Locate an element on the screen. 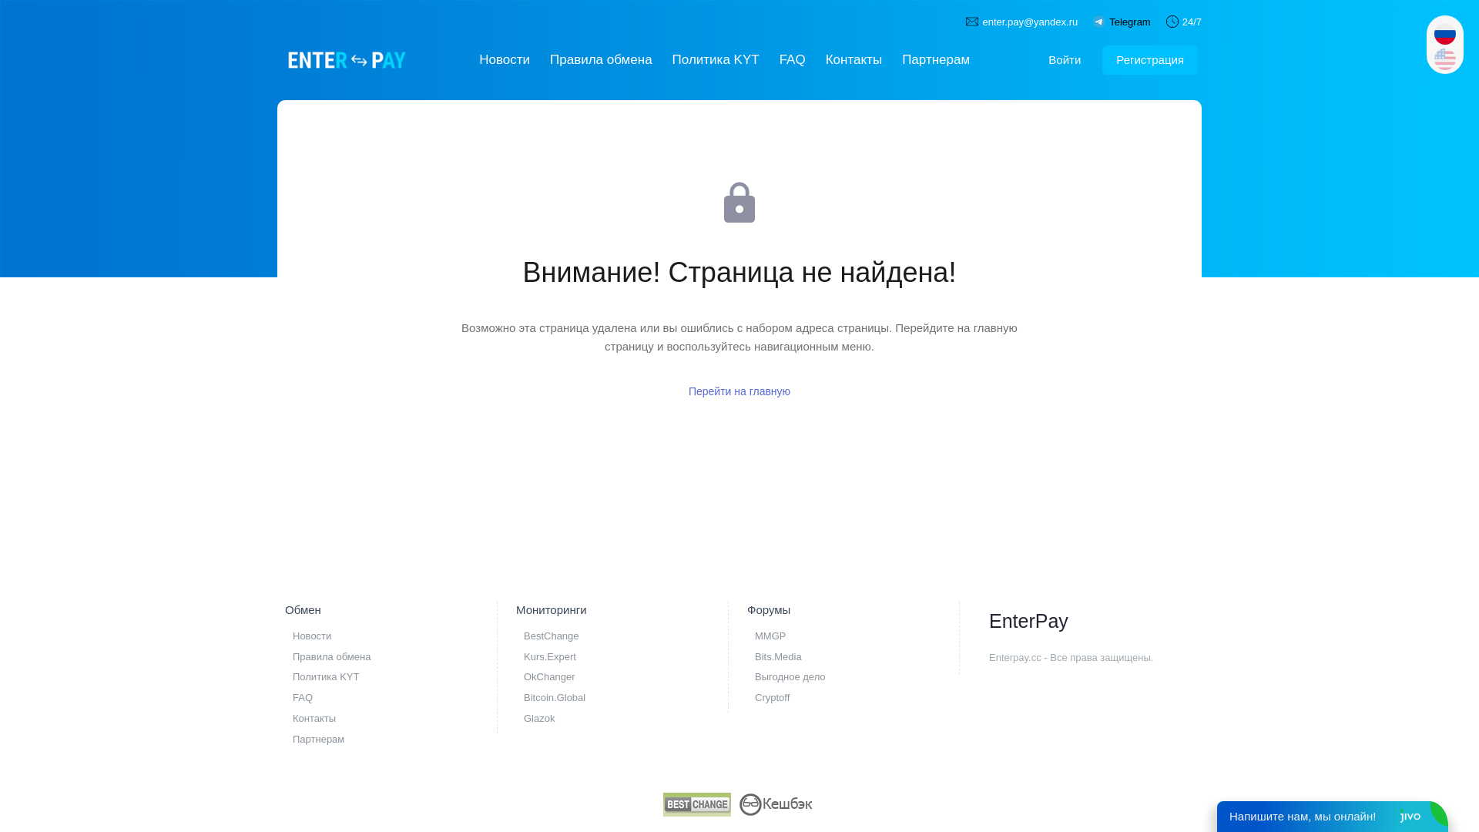  FAQ is located at coordinates (401, 698).